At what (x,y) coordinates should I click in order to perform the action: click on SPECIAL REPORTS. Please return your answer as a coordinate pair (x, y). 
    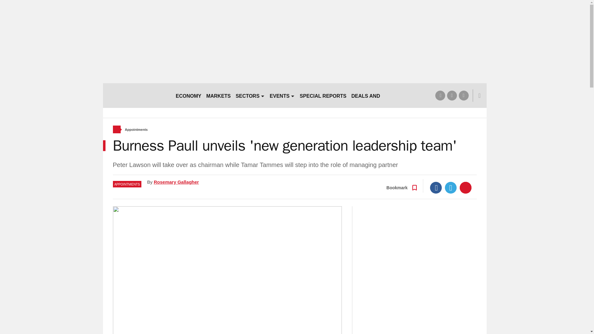
    Looking at the image, I should click on (323, 95).